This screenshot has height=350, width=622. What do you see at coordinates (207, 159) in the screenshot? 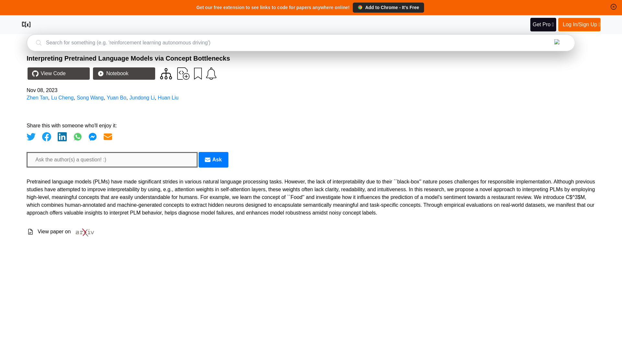
I see `Email Icon` at bounding box center [207, 159].